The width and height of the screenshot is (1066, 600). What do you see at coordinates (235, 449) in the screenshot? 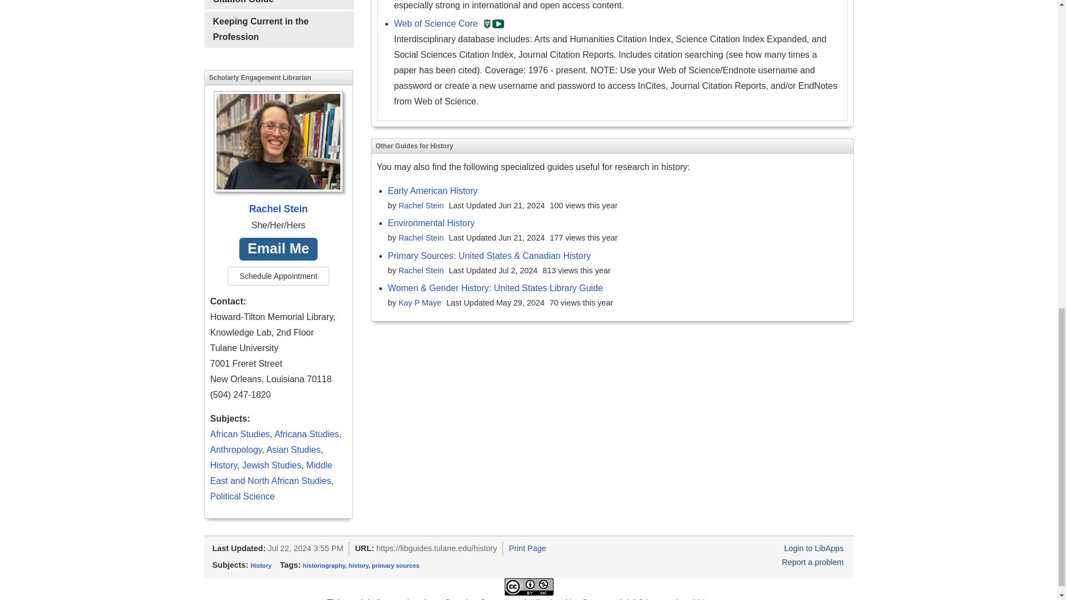
I see `Anthropology` at bounding box center [235, 449].